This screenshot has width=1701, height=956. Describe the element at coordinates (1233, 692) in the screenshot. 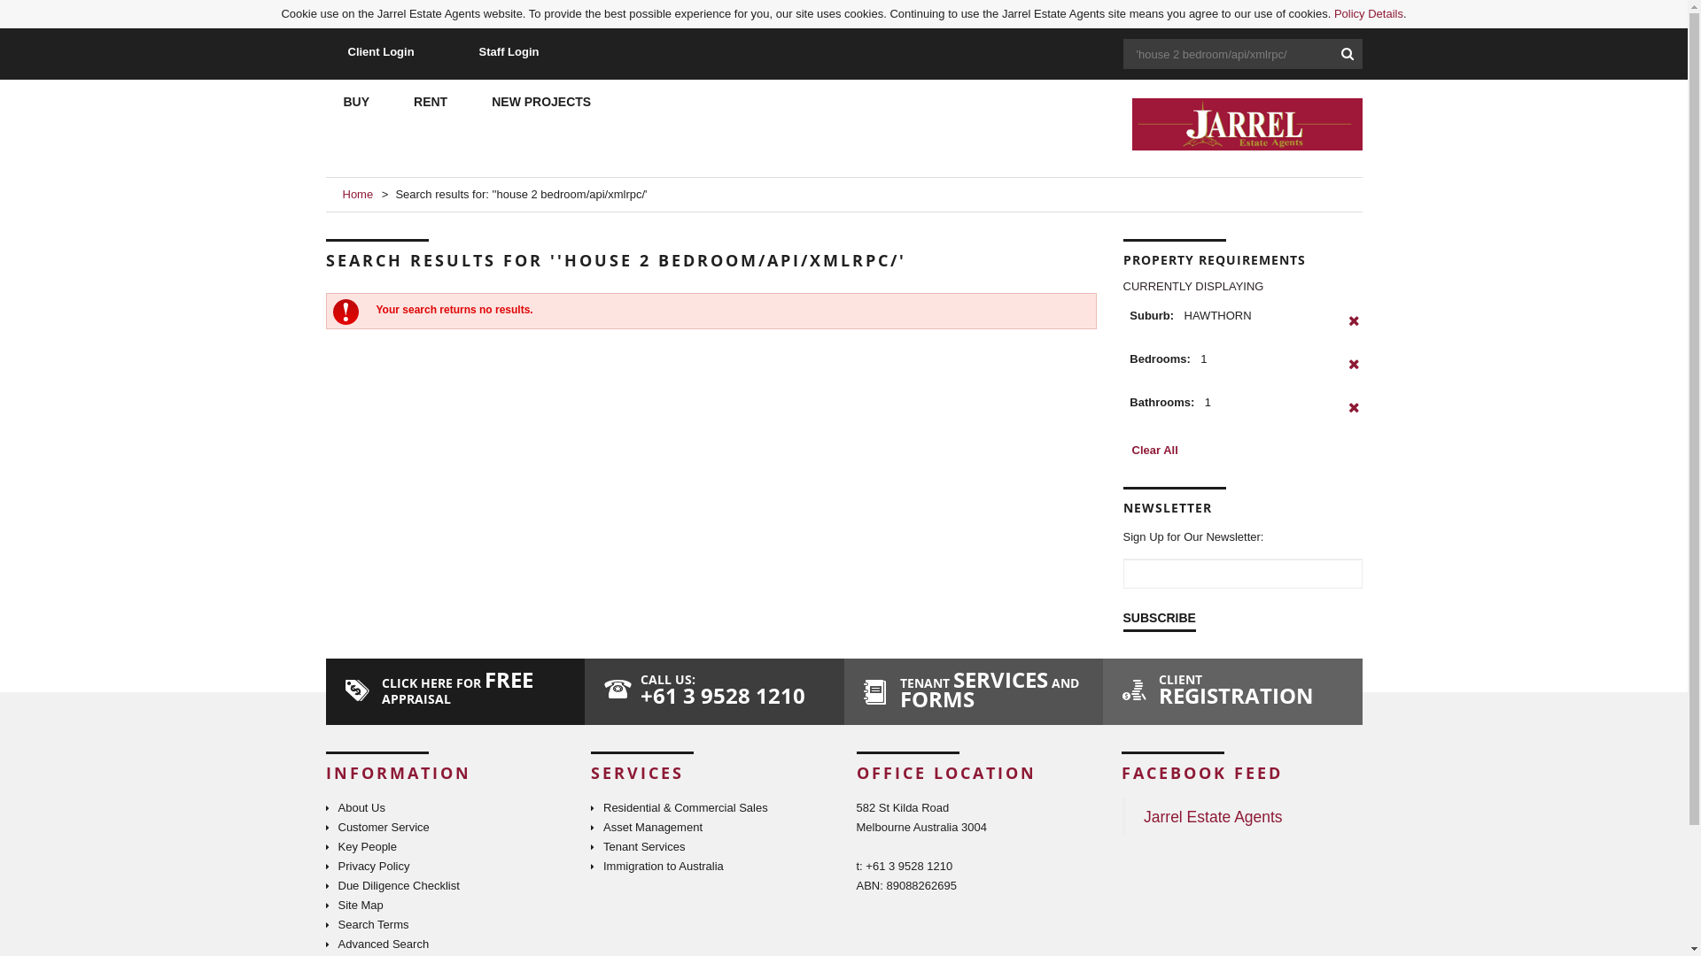

I see `CLIENT
REGISTRATION` at that location.